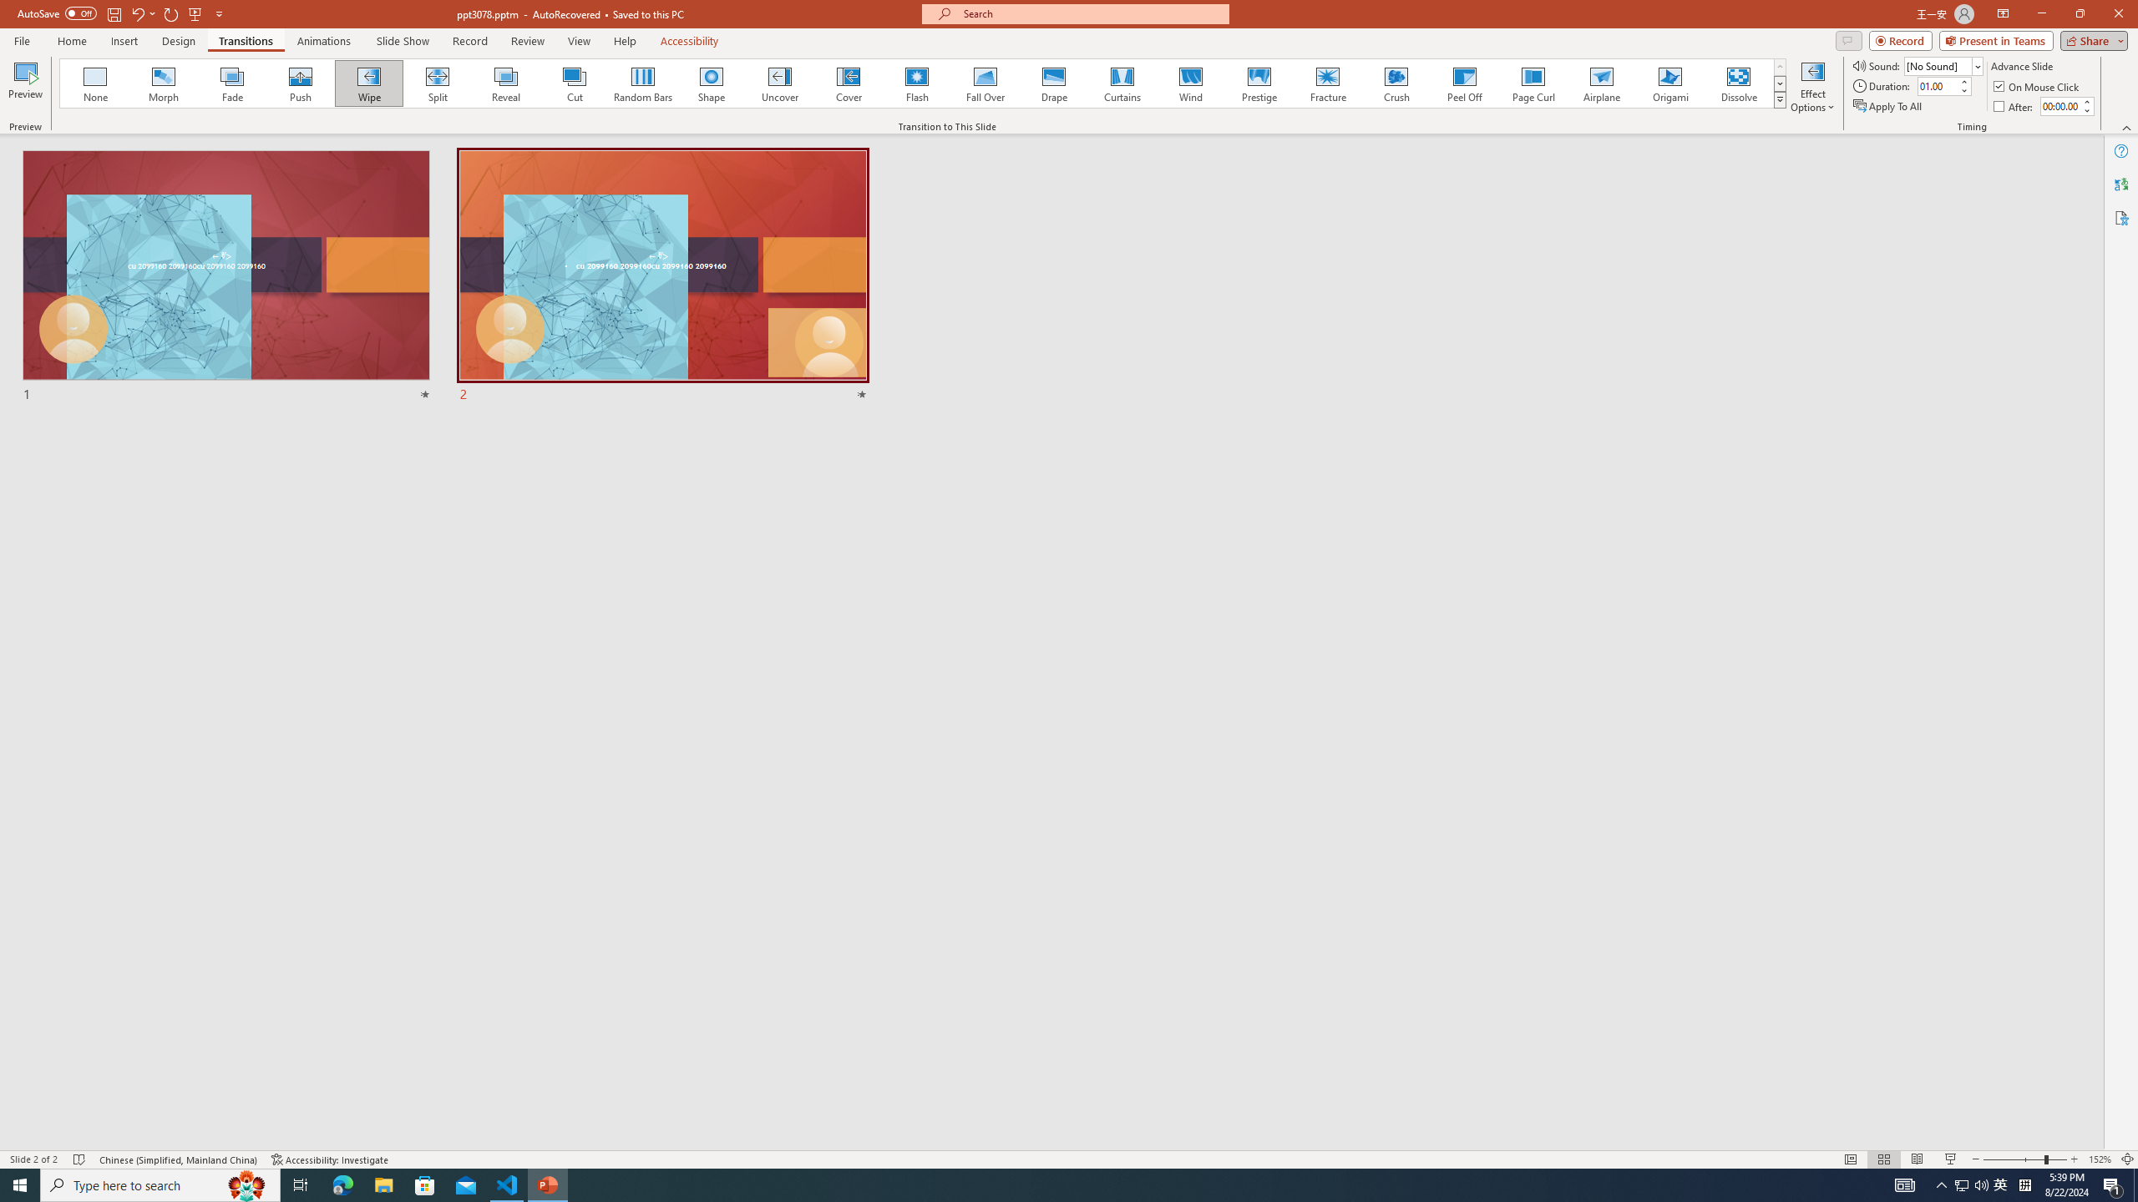 Image resolution: width=2138 pixels, height=1202 pixels. What do you see at coordinates (1937, 85) in the screenshot?
I see `Duration` at bounding box center [1937, 85].